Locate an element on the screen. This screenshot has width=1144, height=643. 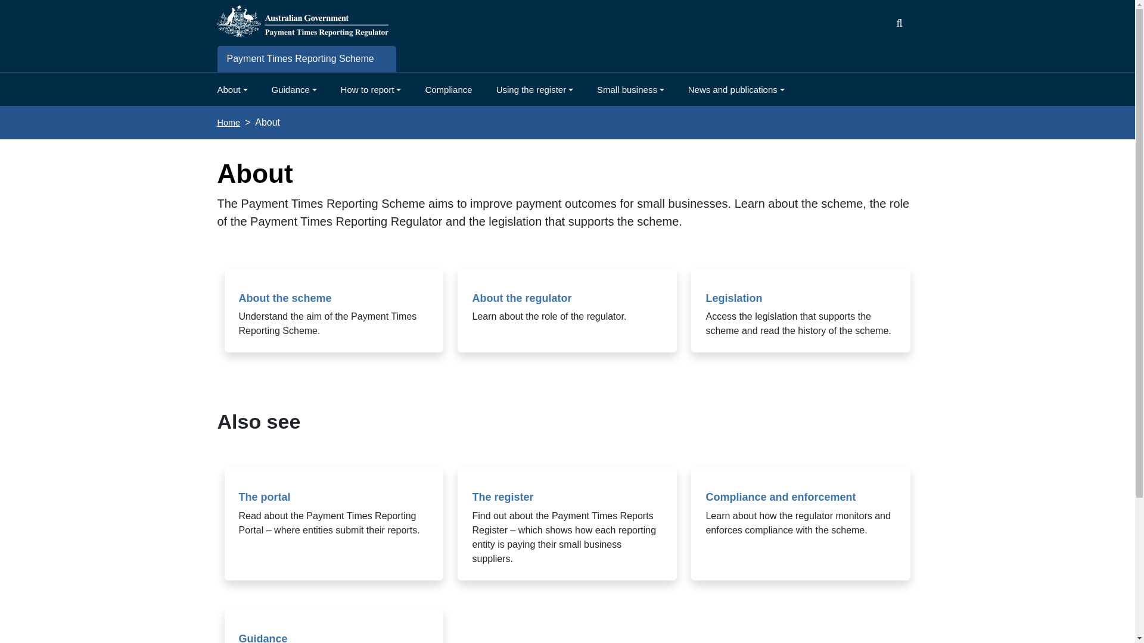
About the regulator is located at coordinates (521, 298).